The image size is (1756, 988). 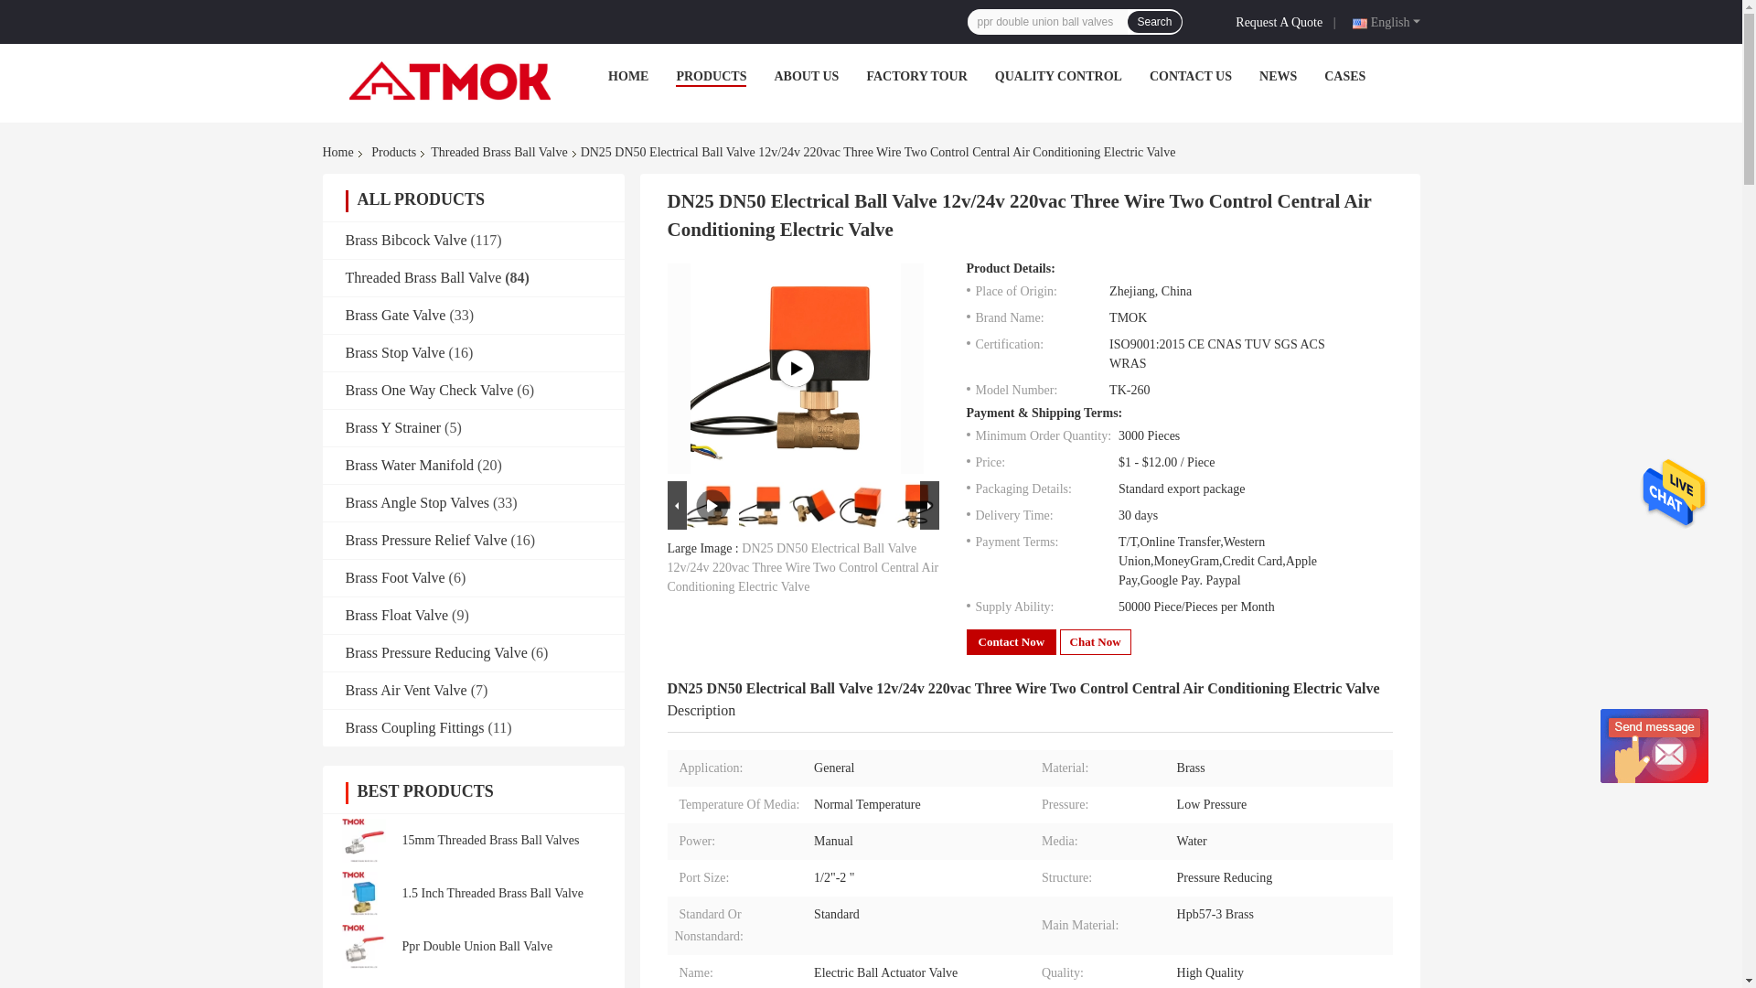 I want to click on Search, so click(x=1153, y=21).